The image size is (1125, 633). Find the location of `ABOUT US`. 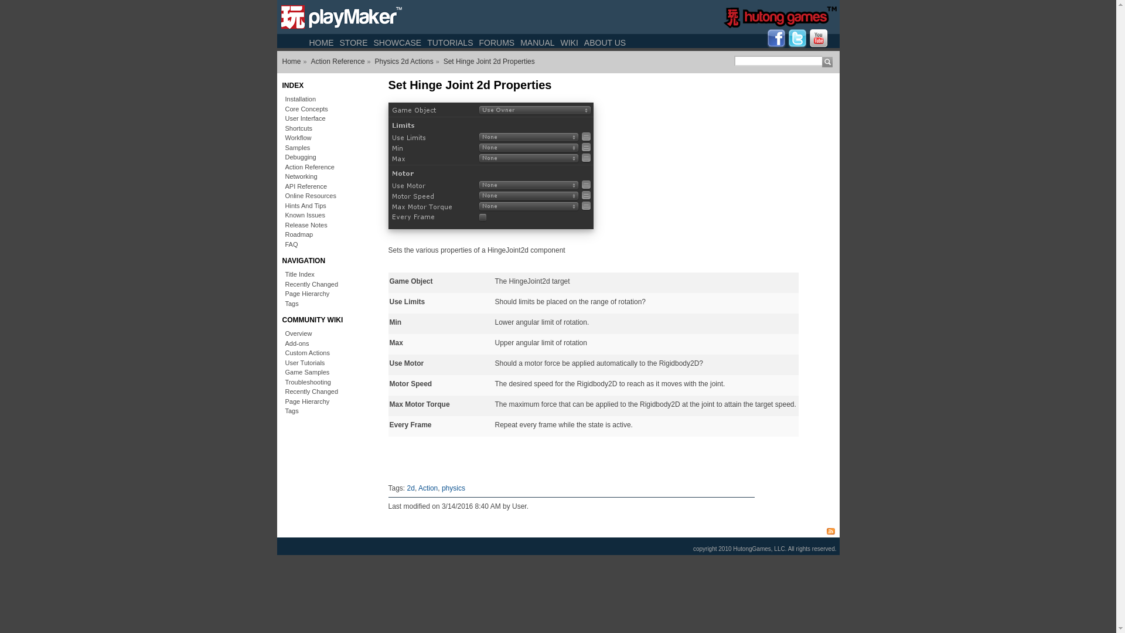

ABOUT US is located at coordinates (605, 42).